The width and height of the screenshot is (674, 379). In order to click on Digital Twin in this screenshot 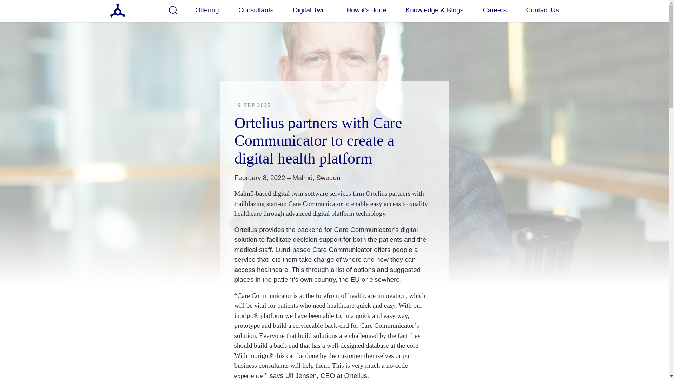, I will do `click(310, 10)`.